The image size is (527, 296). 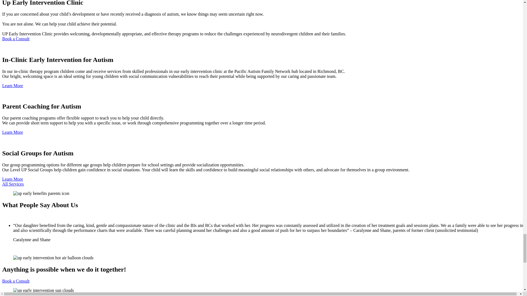 I want to click on Learn More, so click(x=13, y=86).